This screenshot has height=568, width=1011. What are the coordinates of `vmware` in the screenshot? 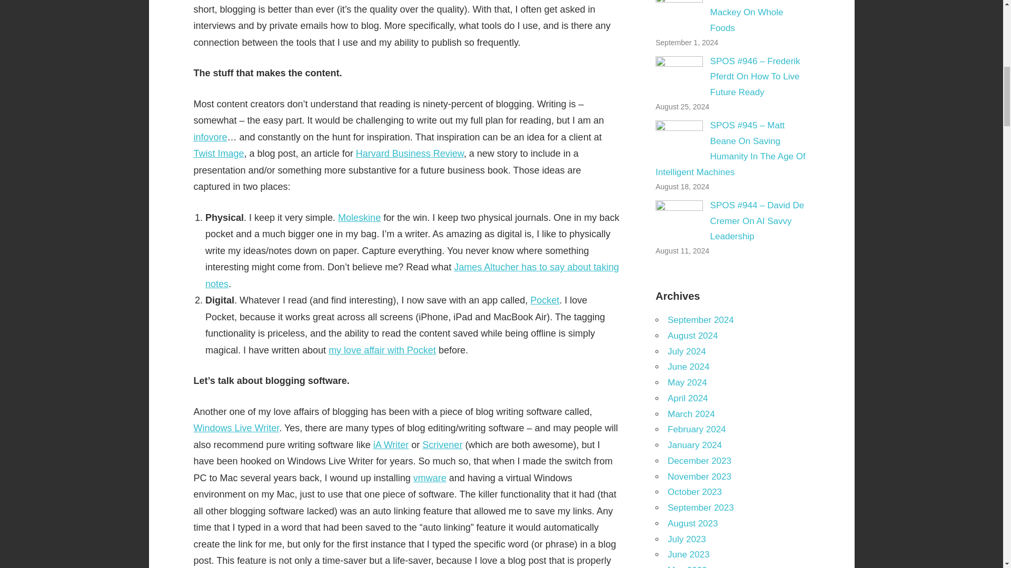 It's located at (430, 478).